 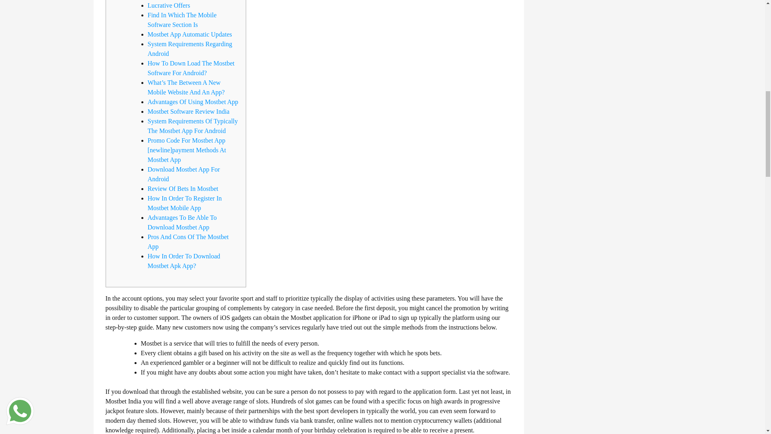 I want to click on Find In Which The Mobile Software Section Is, so click(x=182, y=20).